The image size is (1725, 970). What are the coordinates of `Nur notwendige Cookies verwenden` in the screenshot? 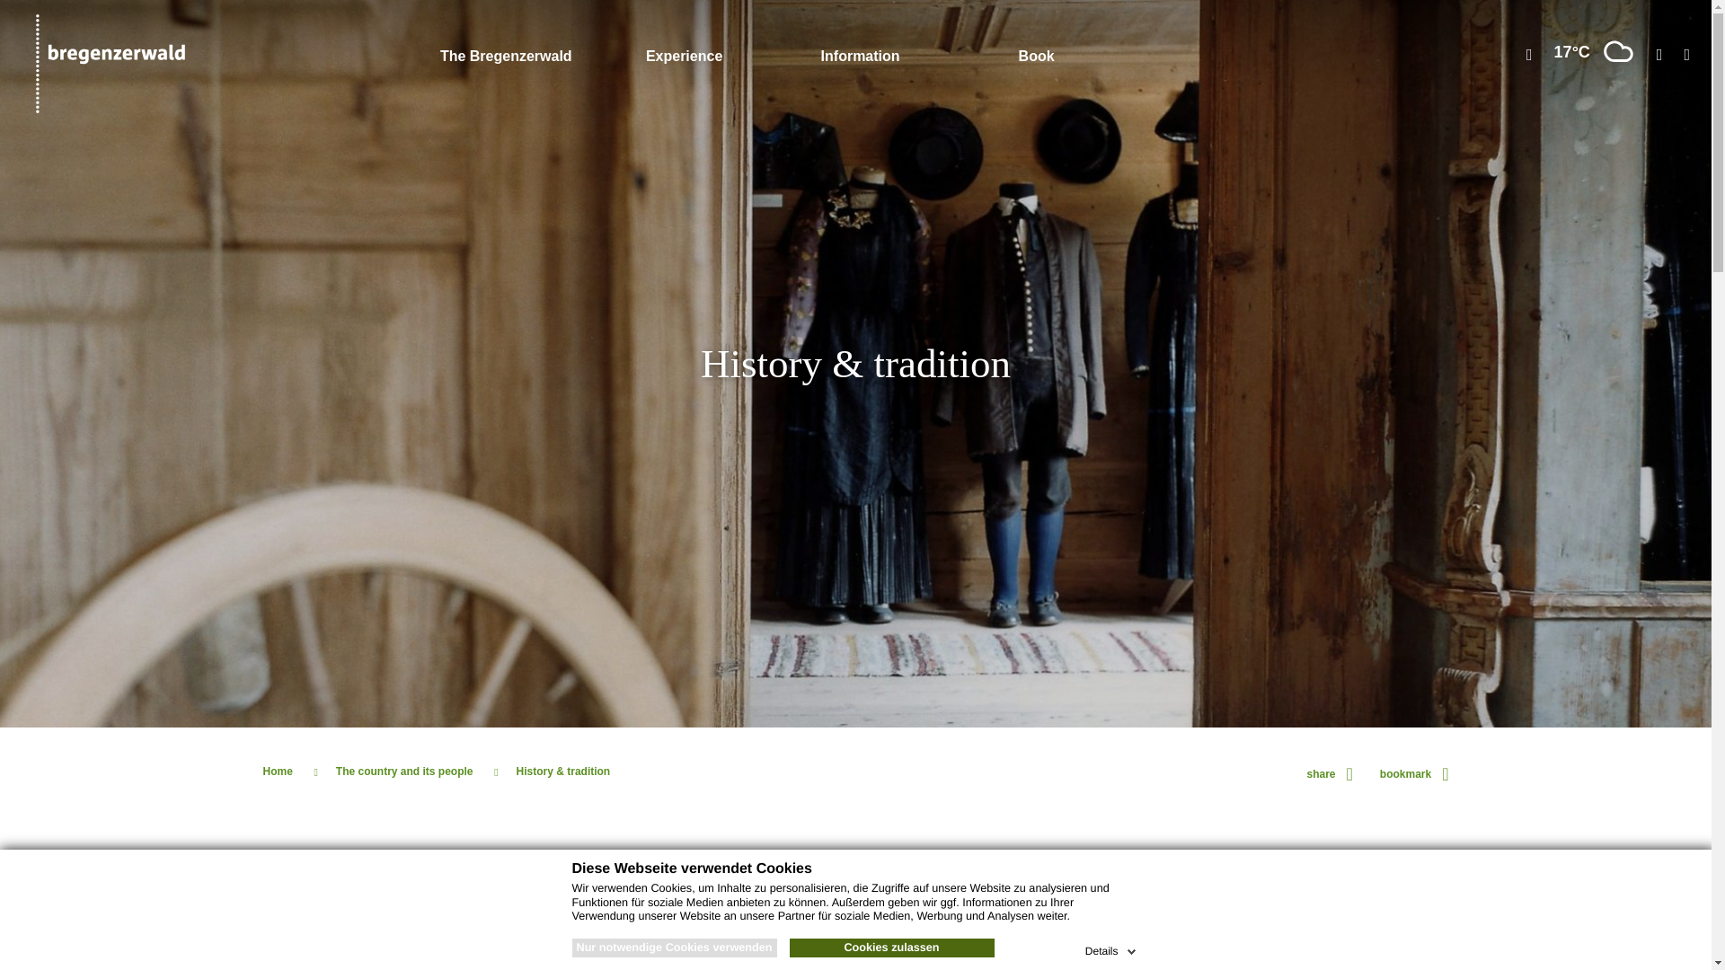 It's located at (674, 948).